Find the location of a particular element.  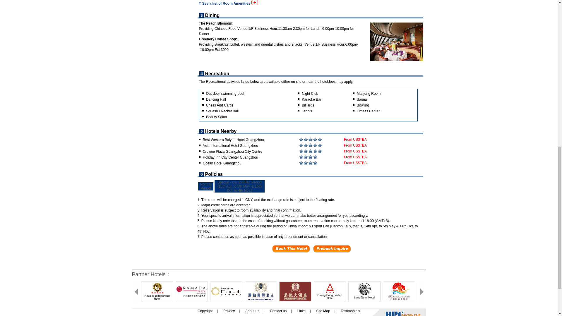

Holiday Inn City Center Guangzhou is located at coordinates (230, 157).